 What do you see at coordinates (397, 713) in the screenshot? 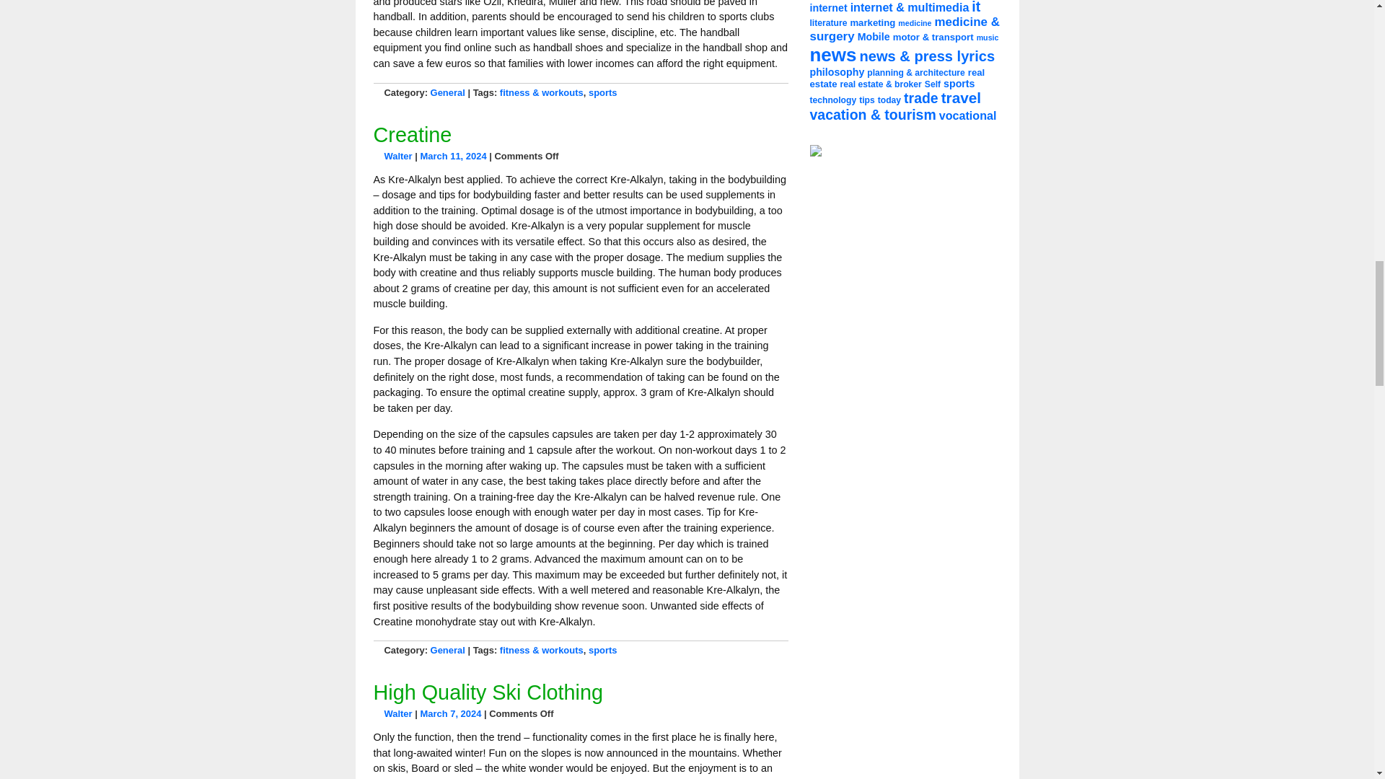
I see `Walter` at bounding box center [397, 713].